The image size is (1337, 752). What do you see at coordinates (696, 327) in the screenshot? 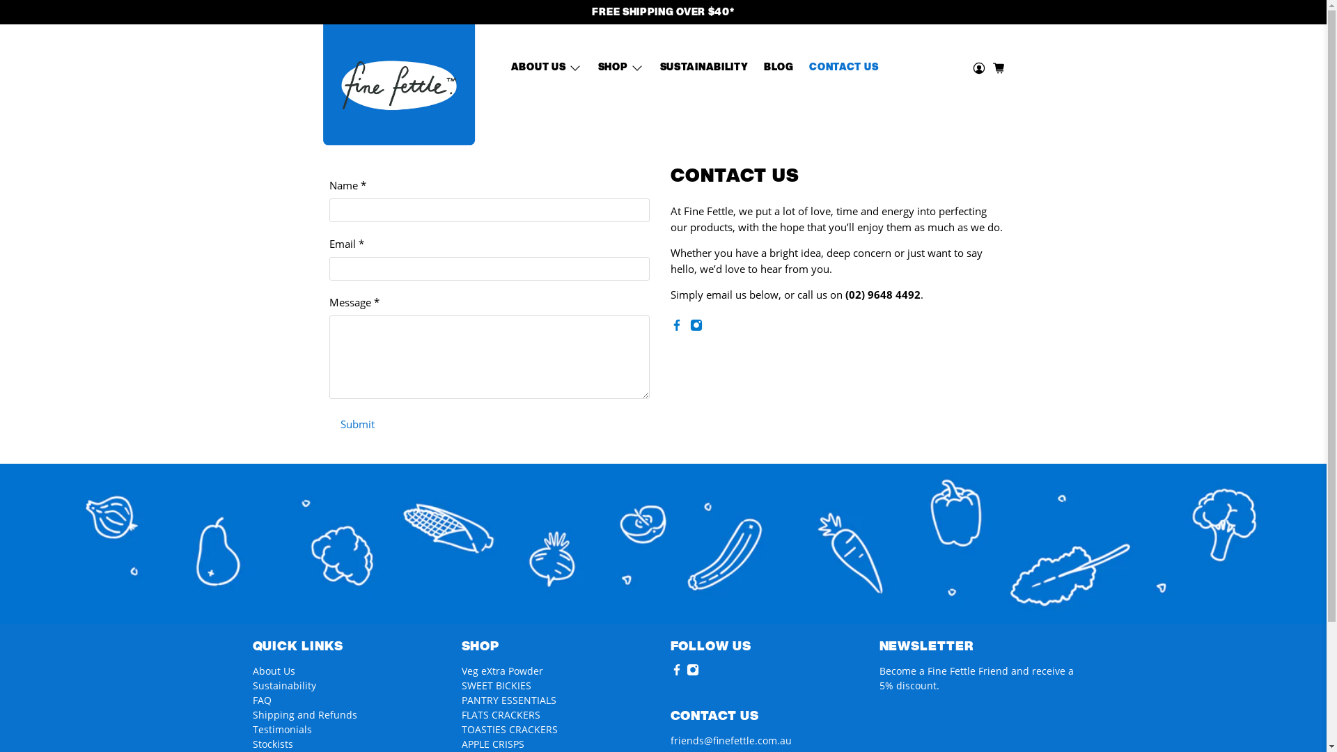
I see `Fine Fettle on Instagram` at bounding box center [696, 327].